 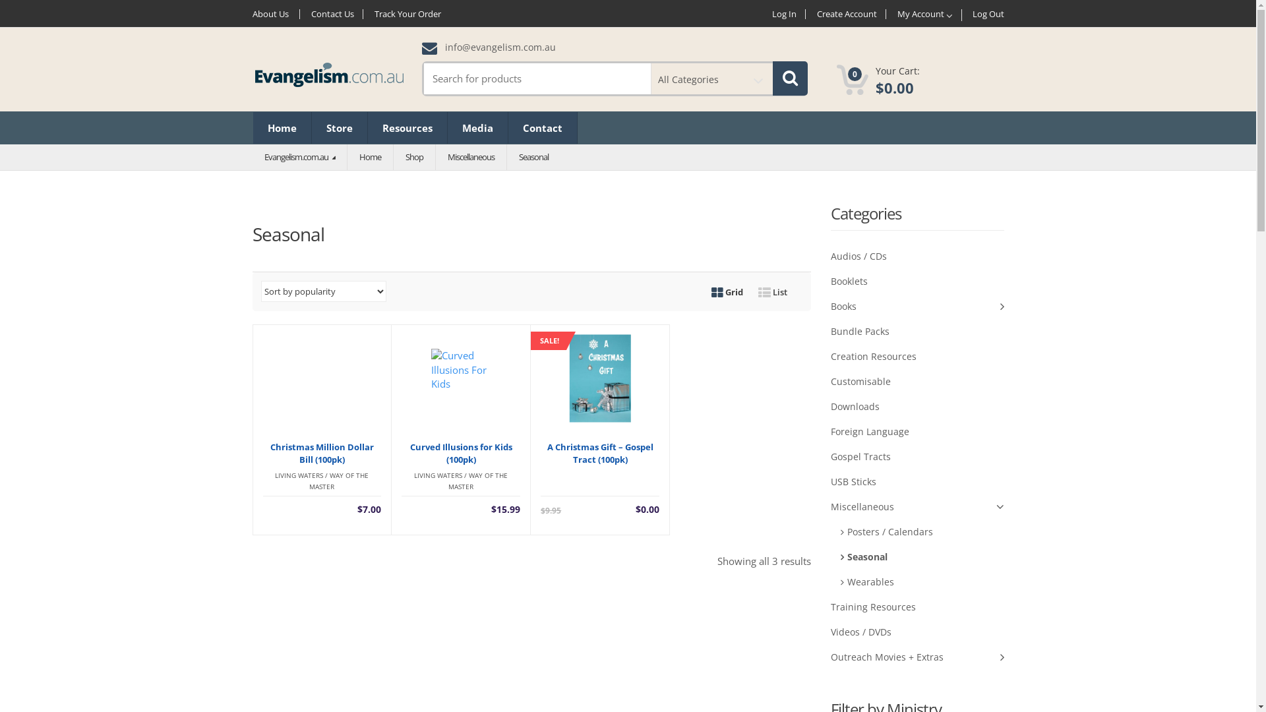 What do you see at coordinates (477, 128) in the screenshot?
I see `Media` at bounding box center [477, 128].